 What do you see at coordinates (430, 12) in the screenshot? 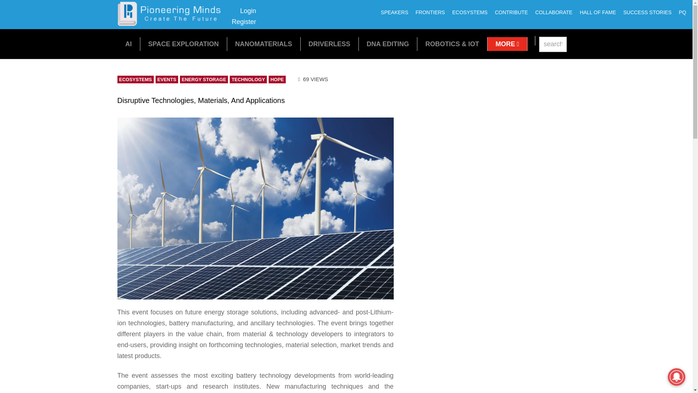
I see `SUCCESS STORIES` at bounding box center [430, 12].